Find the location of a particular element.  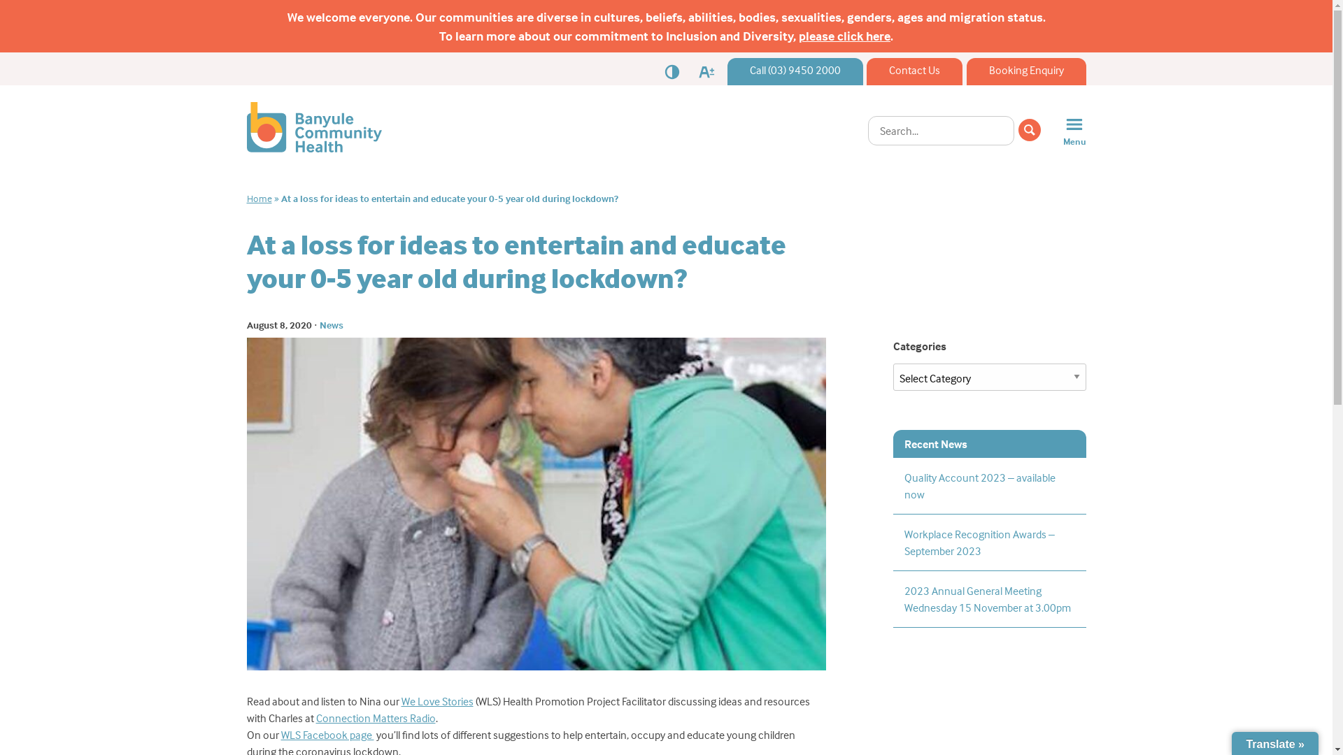

Home is located at coordinates (259, 199).